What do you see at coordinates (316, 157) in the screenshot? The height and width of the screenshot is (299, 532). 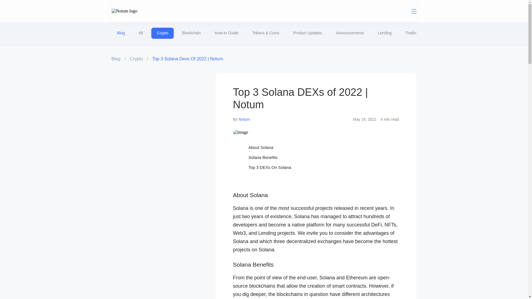 I see `Solana Benefits` at bounding box center [316, 157].